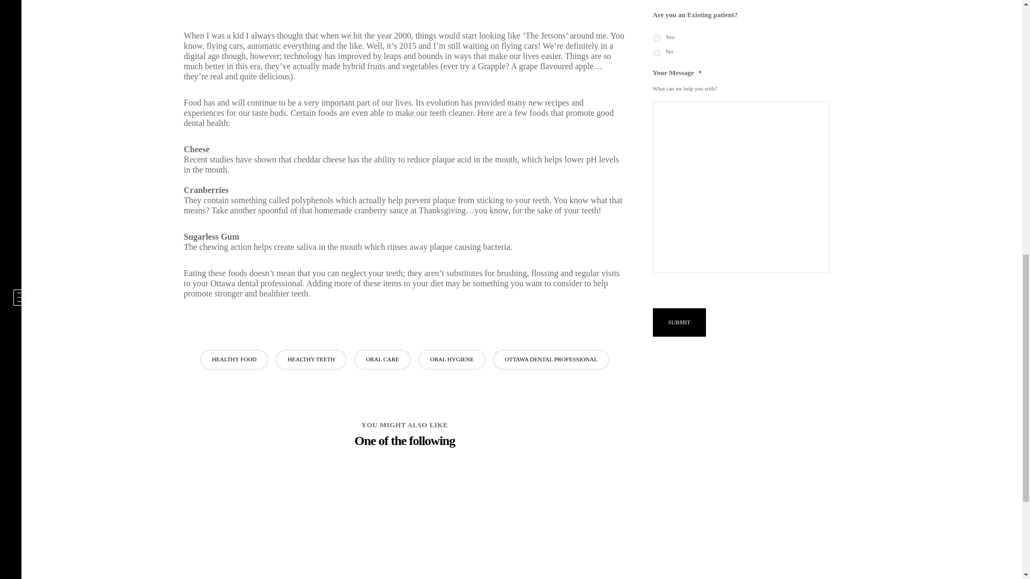 The image size is (1030, 579). What do you see at coordinates (452, 360) in the screenshot?
I see `ORAL HYGIENE` at bounding box center [452, 360].